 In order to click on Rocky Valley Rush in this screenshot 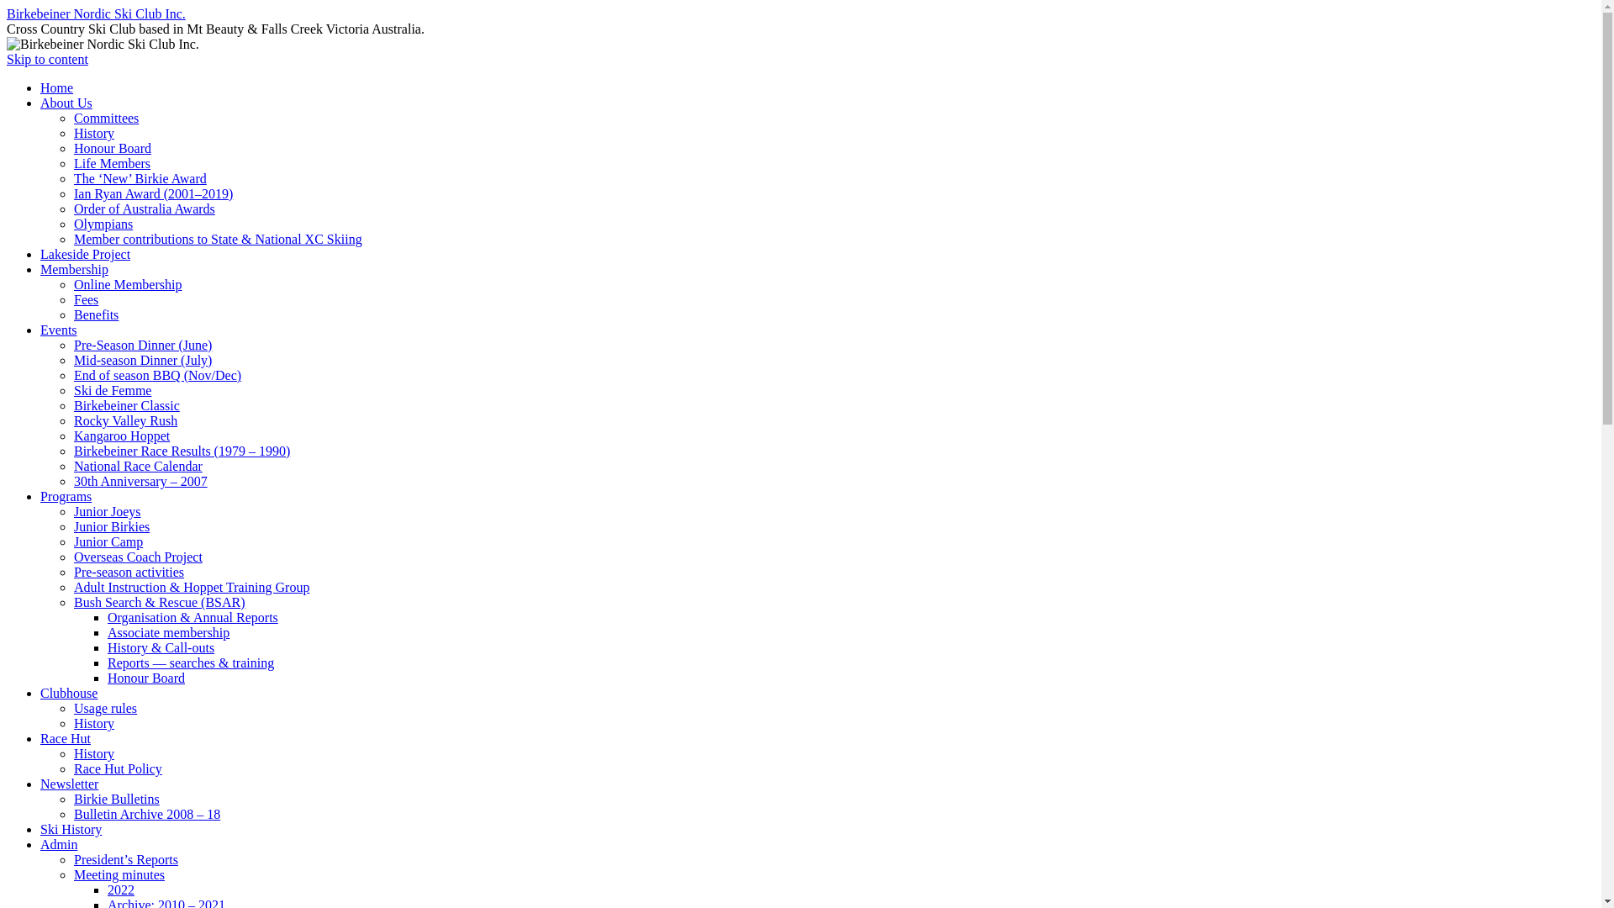, I will do `click(126, 420)`.